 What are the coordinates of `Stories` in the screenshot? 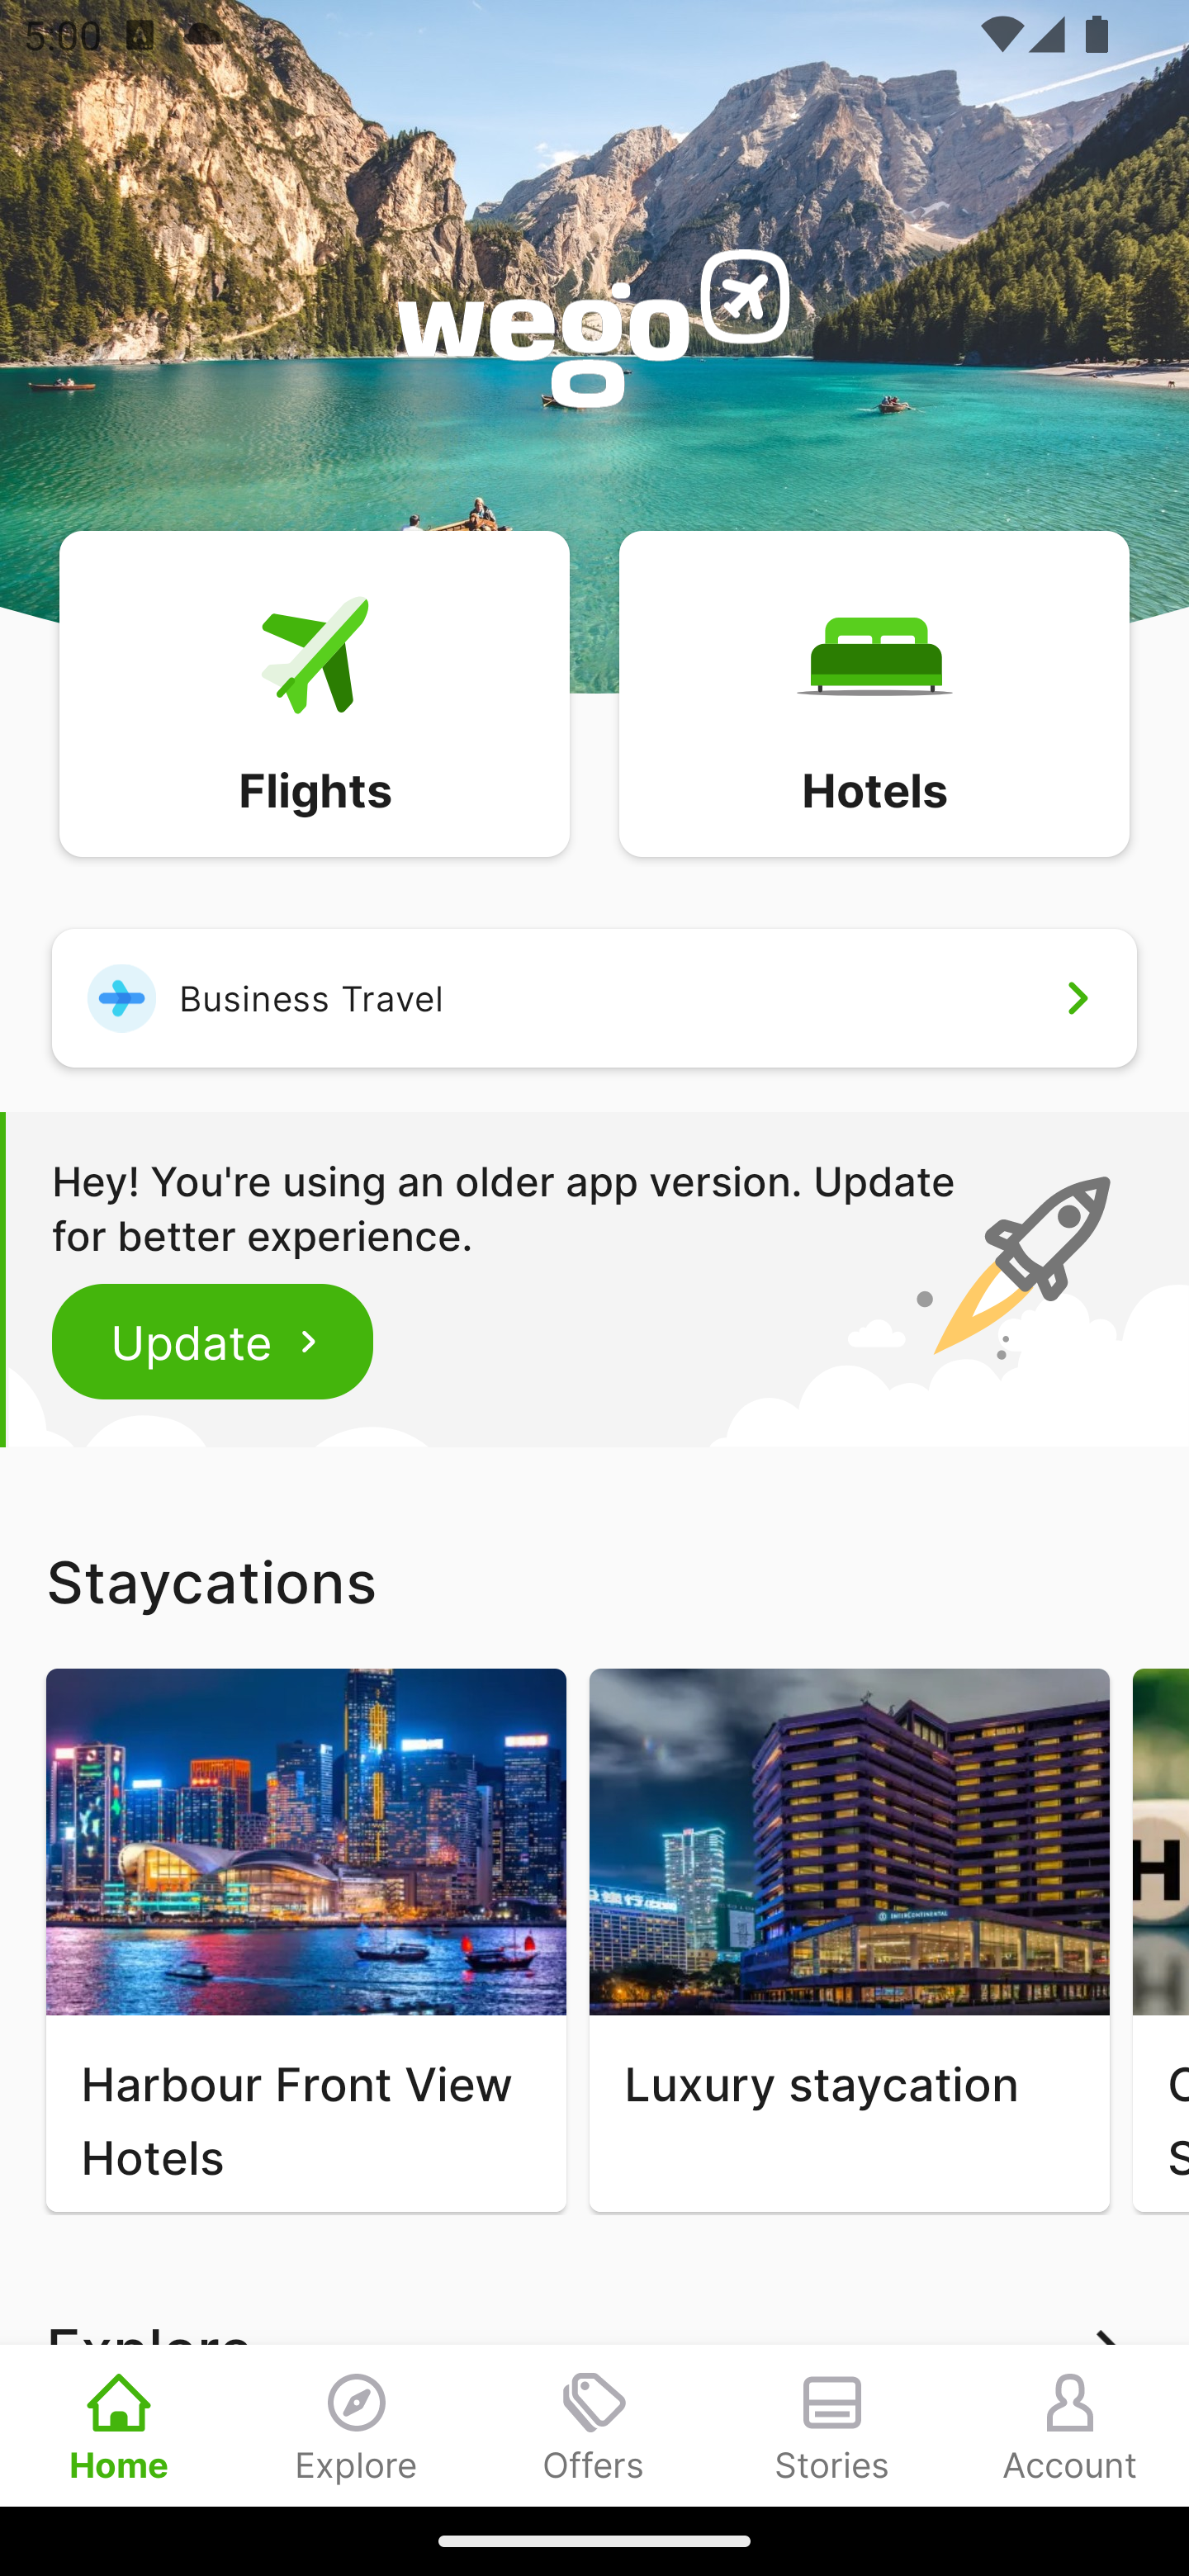 It's located at (832, 2425).